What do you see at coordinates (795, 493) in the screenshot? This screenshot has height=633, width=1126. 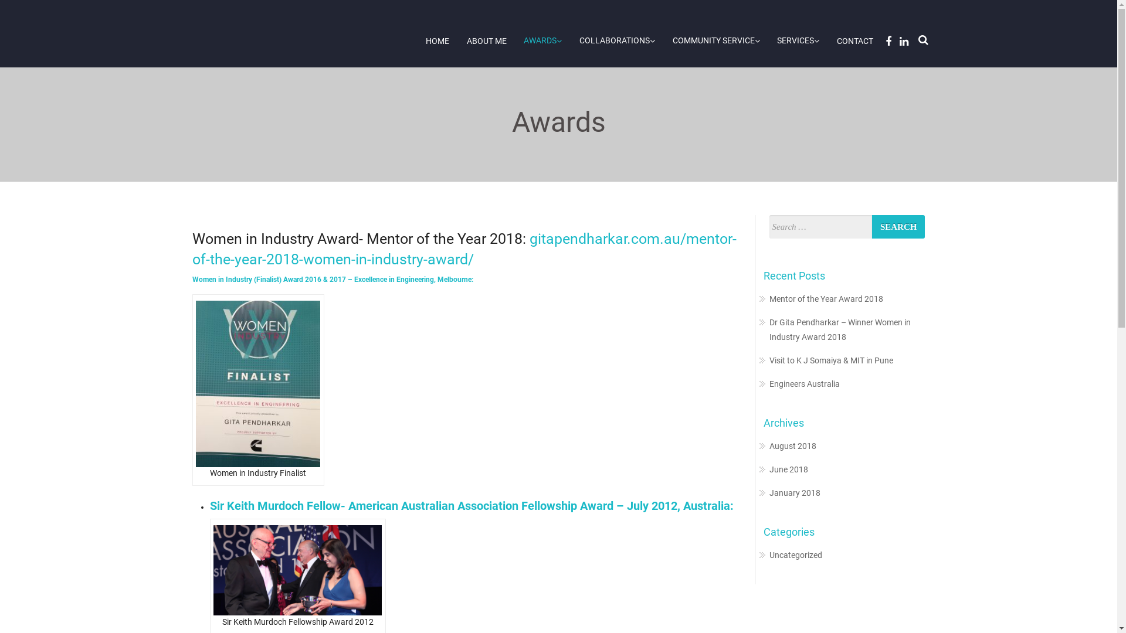 I see `January 2018` at bounding box center [795, 493].